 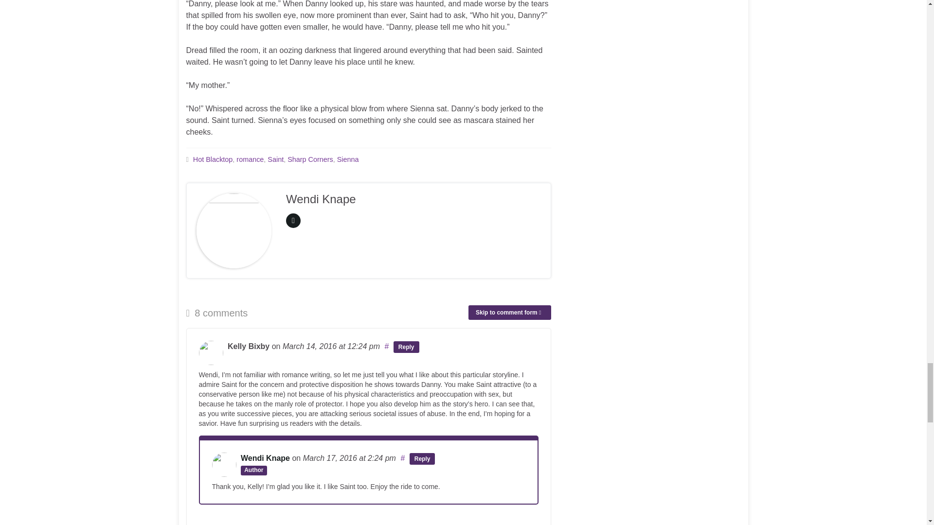 I want to click on Skip to comment form, so click(x=510, y=312).